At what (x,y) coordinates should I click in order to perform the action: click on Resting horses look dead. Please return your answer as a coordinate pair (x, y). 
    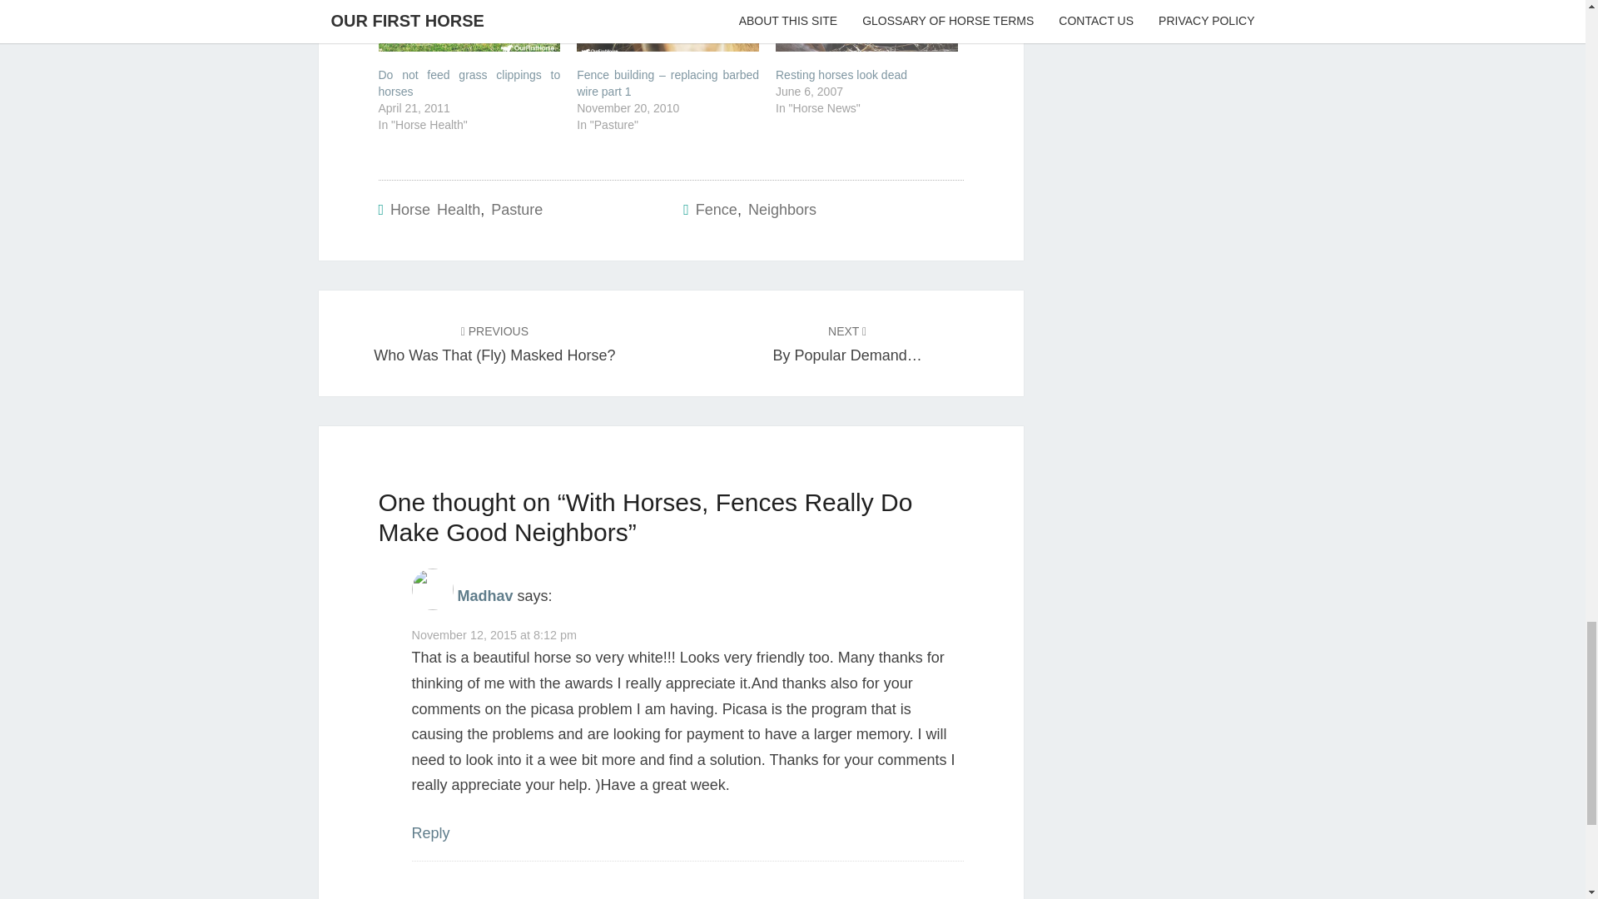
    Looking at the image, I should click on (866, 25).